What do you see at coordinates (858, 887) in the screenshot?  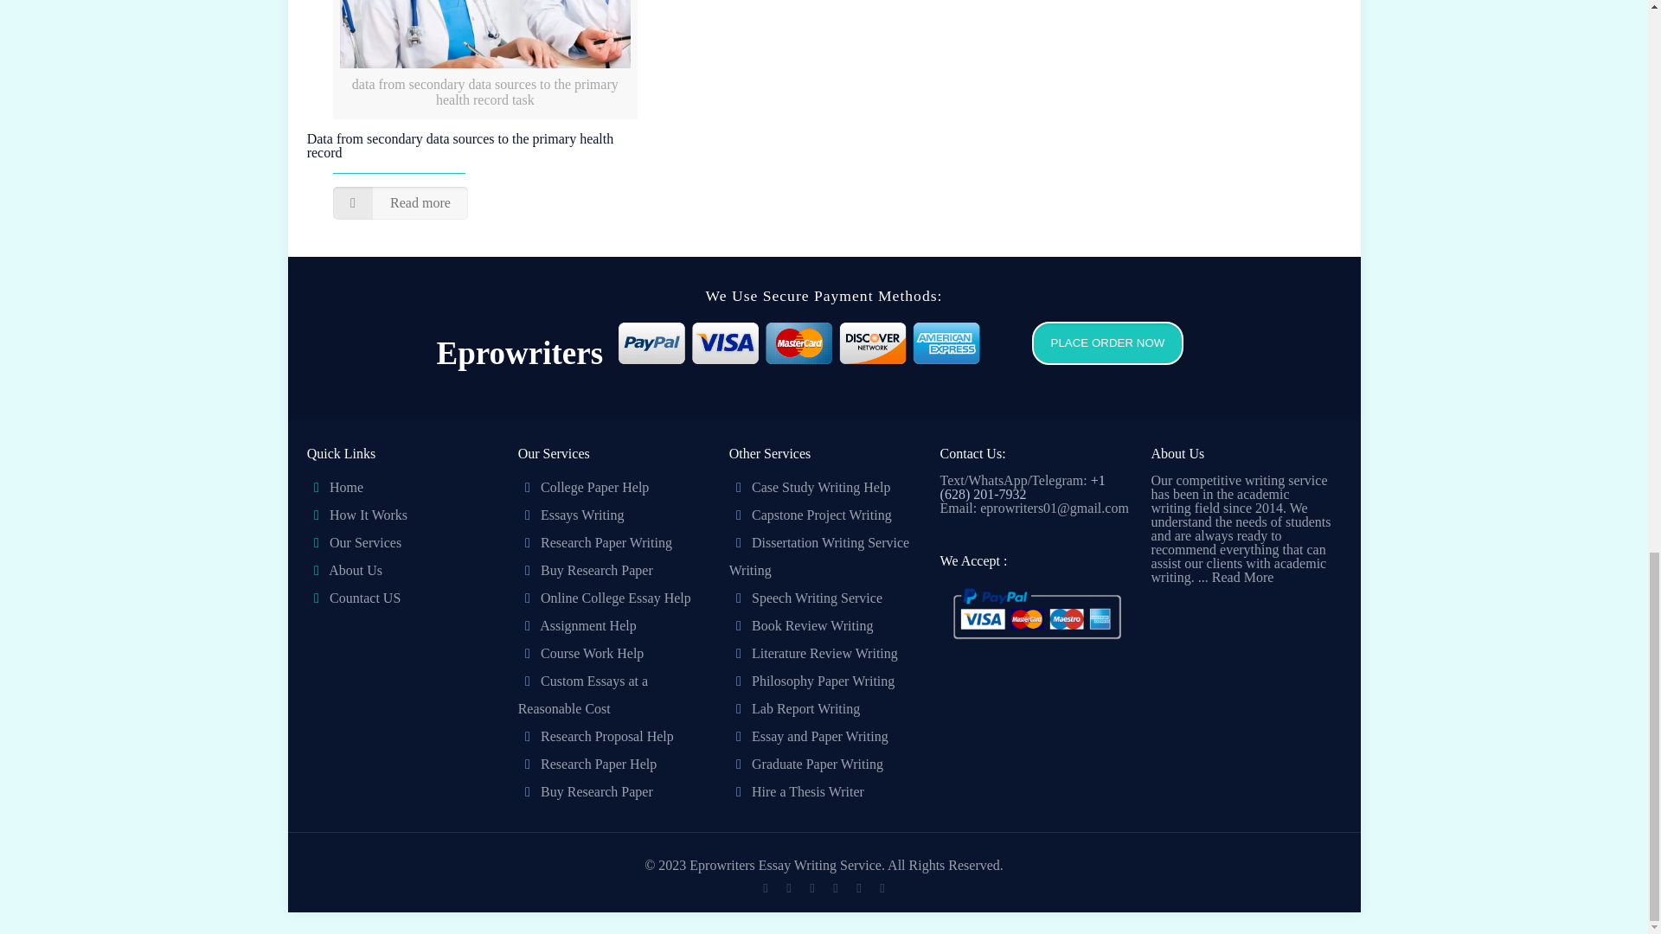 I see `Instagram` at bounding box center [858, 887].